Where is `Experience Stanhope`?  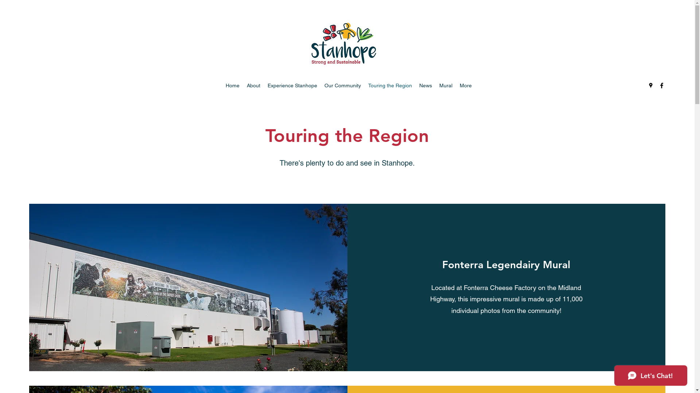 Experience Stanhope is located at coordinates (292, 86).